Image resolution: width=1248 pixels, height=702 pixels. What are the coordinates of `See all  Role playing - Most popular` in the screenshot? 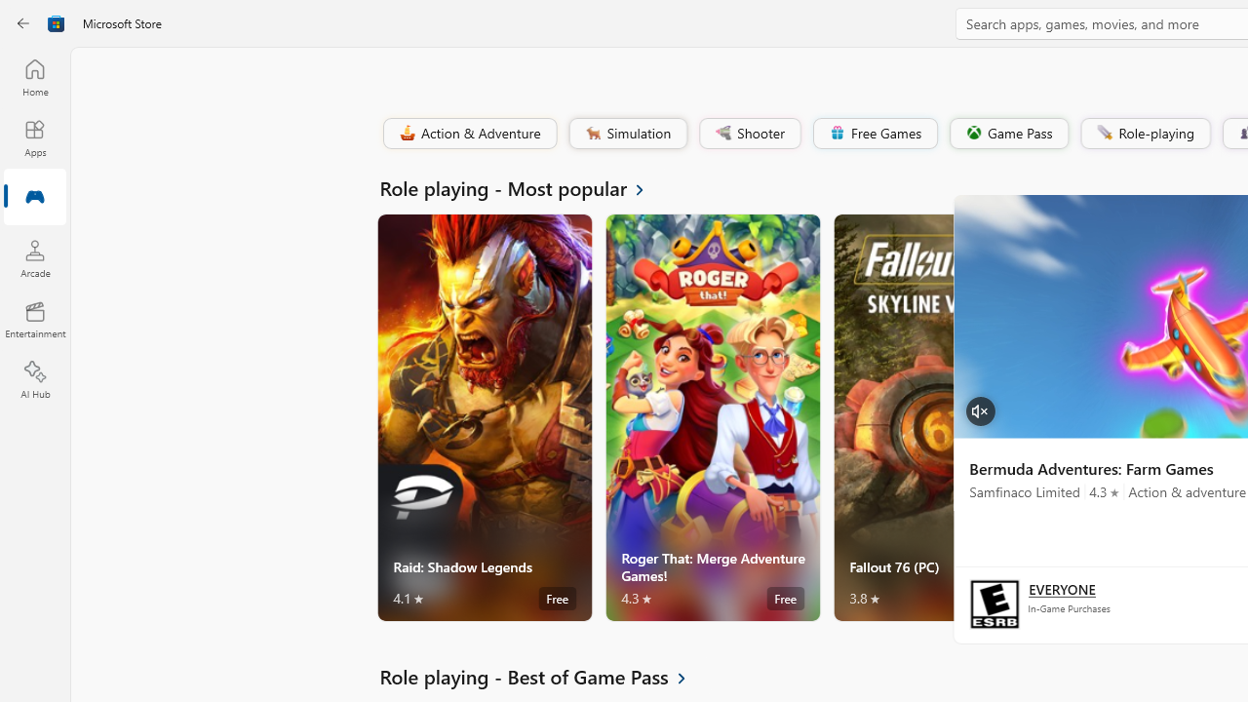 It's located at (523, 187).